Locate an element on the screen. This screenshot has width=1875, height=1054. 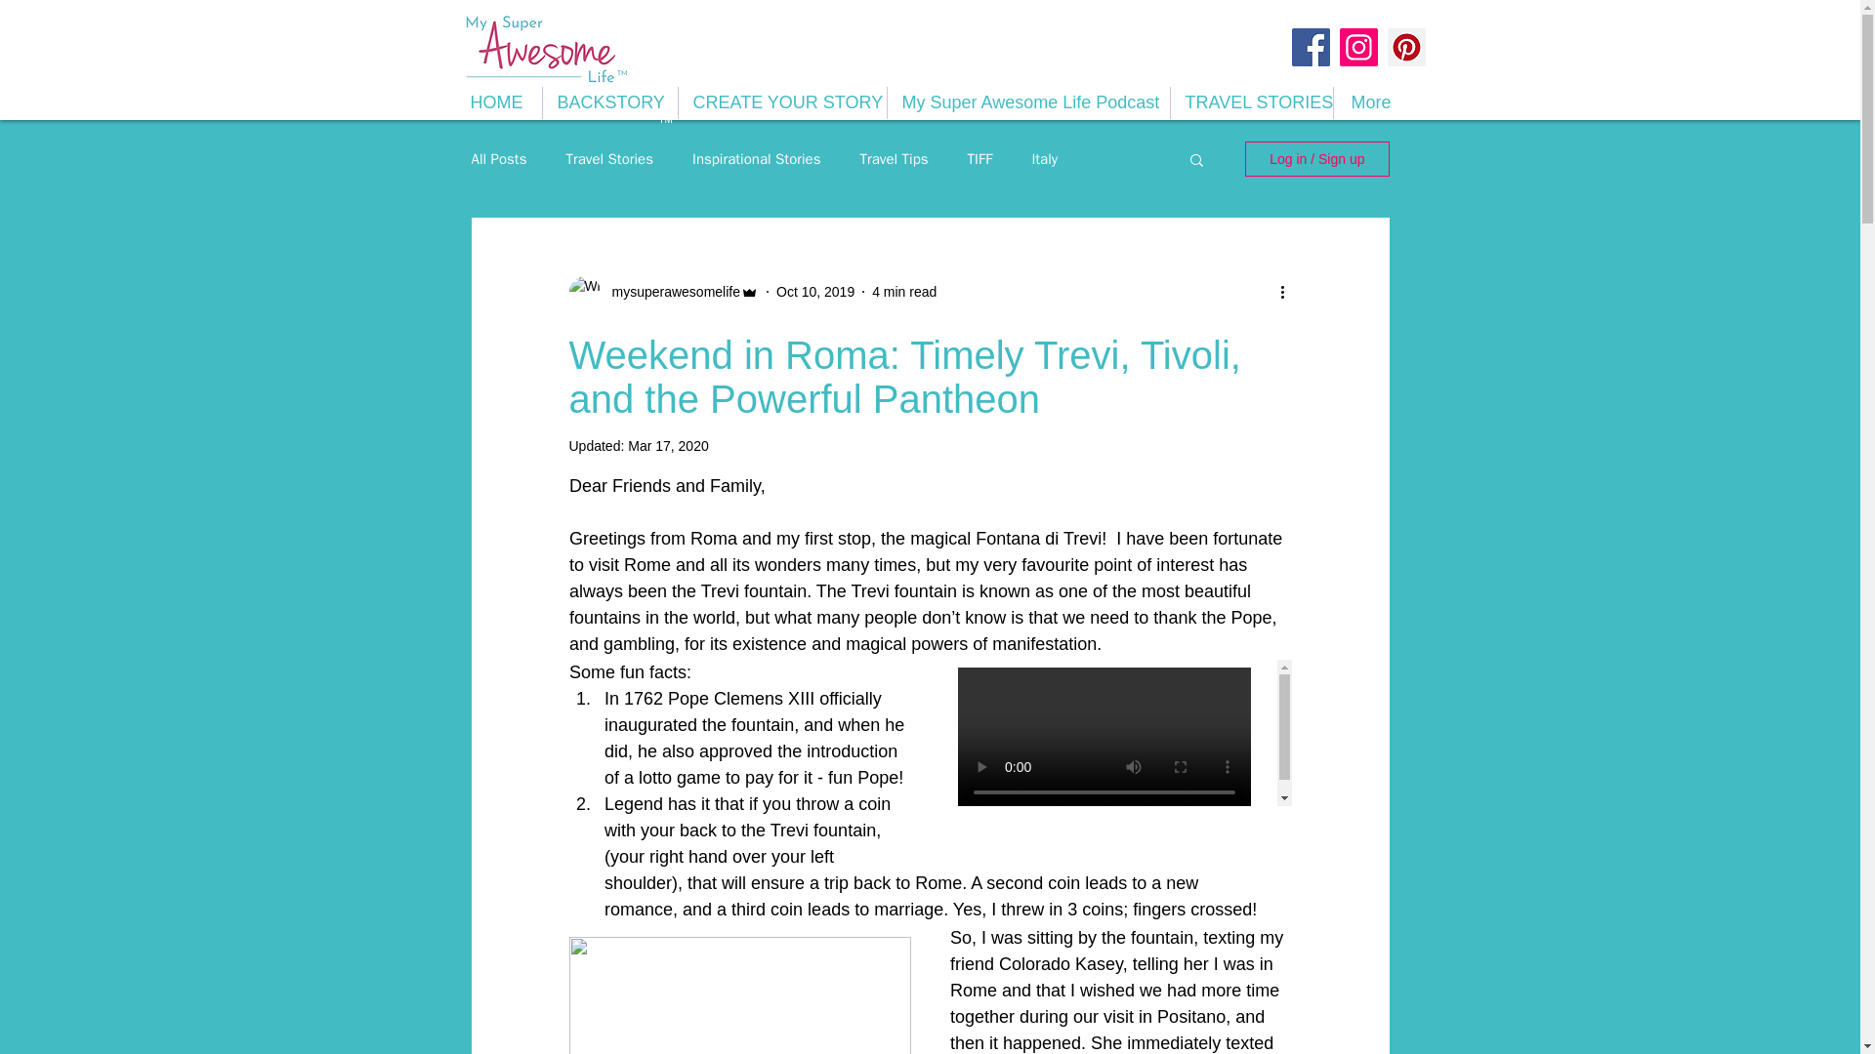
All Posts is located at coordinates (498, 159).